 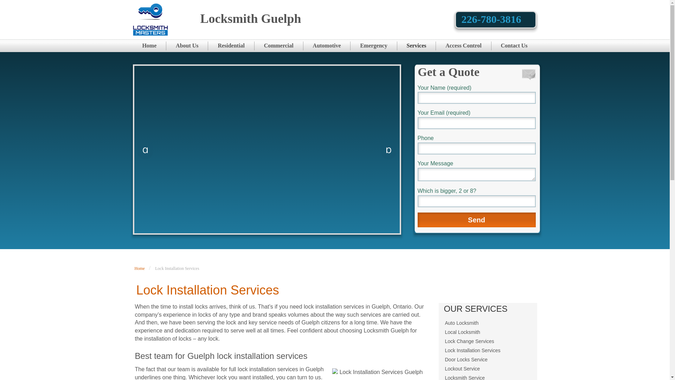 What do you see at coordinates (187, 46) in the screenshot?
I see `About Us` at bounding box center [187, 46].